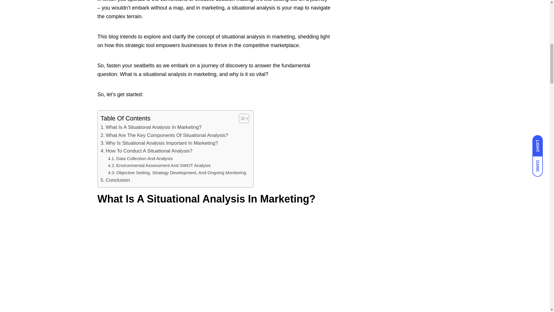 The image size is (554, 312). What do you see at coordinates (164, 135) in the screenshot?
I see `What Are The Key Components Of Situational Analysis?` at bounding box center [164, 135].